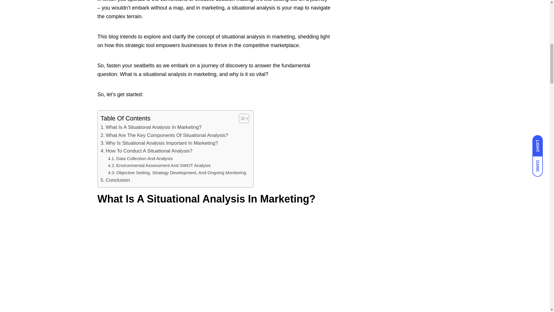 The image size is (554, 312). What do you see at coordinates (164, 135) in the screenshot?
I see `What Are The Key Components Of Situational Analysis?` at bounding box center [164, 135].